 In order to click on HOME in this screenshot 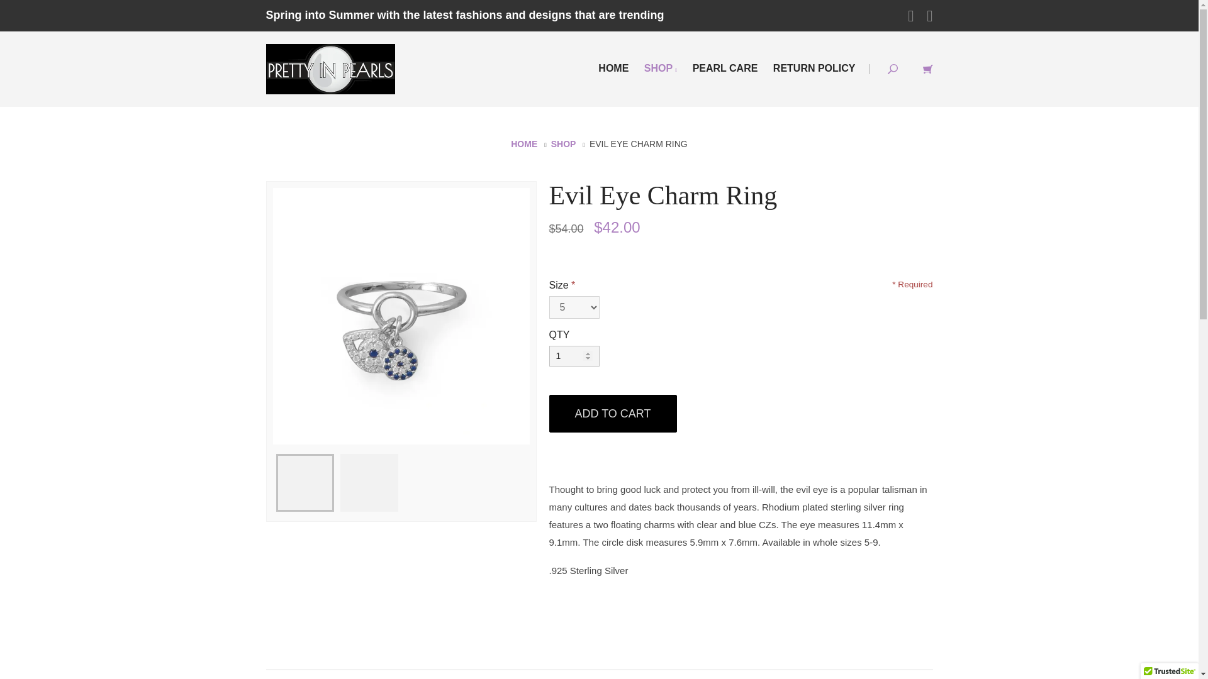, I will do `click(524, 143)`.